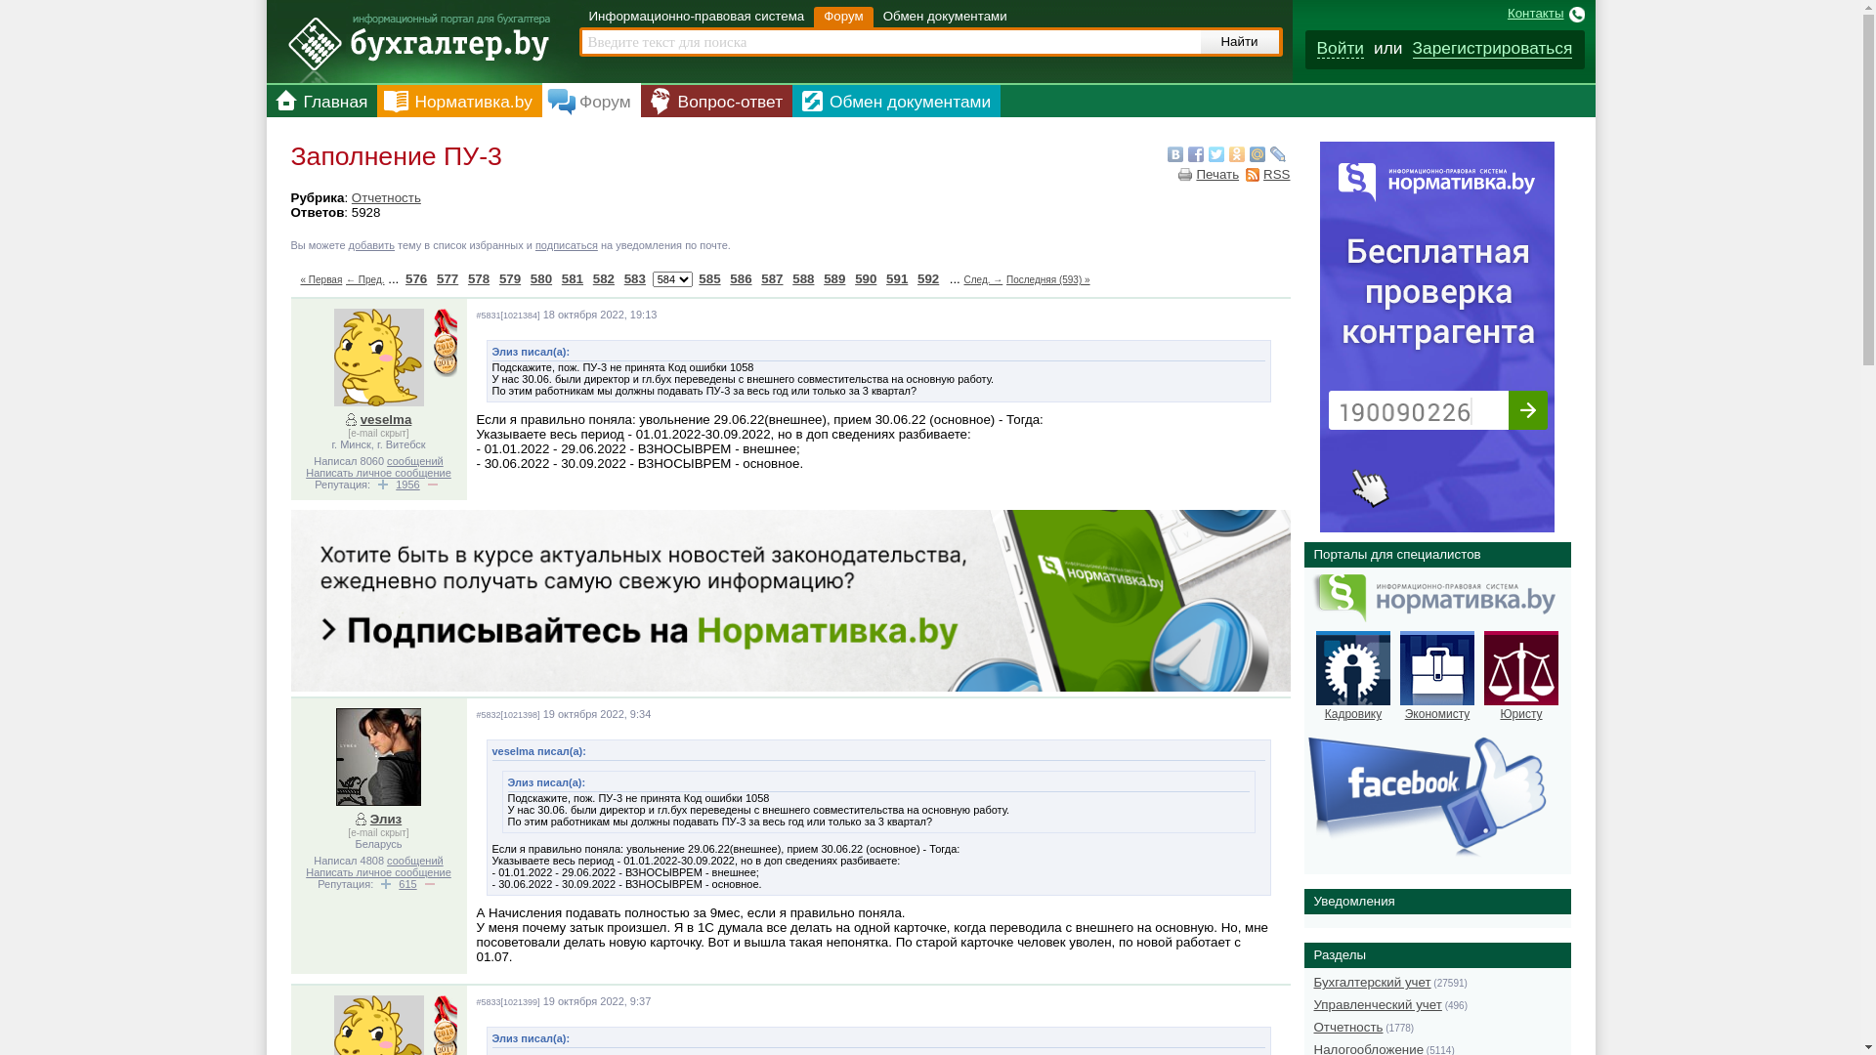 This screenshot has height=1055, width=1876. What do you see at coordinates (508, 715) in the screenshot?
I see `#5832[1021398]` at bounding box center [508, 715].